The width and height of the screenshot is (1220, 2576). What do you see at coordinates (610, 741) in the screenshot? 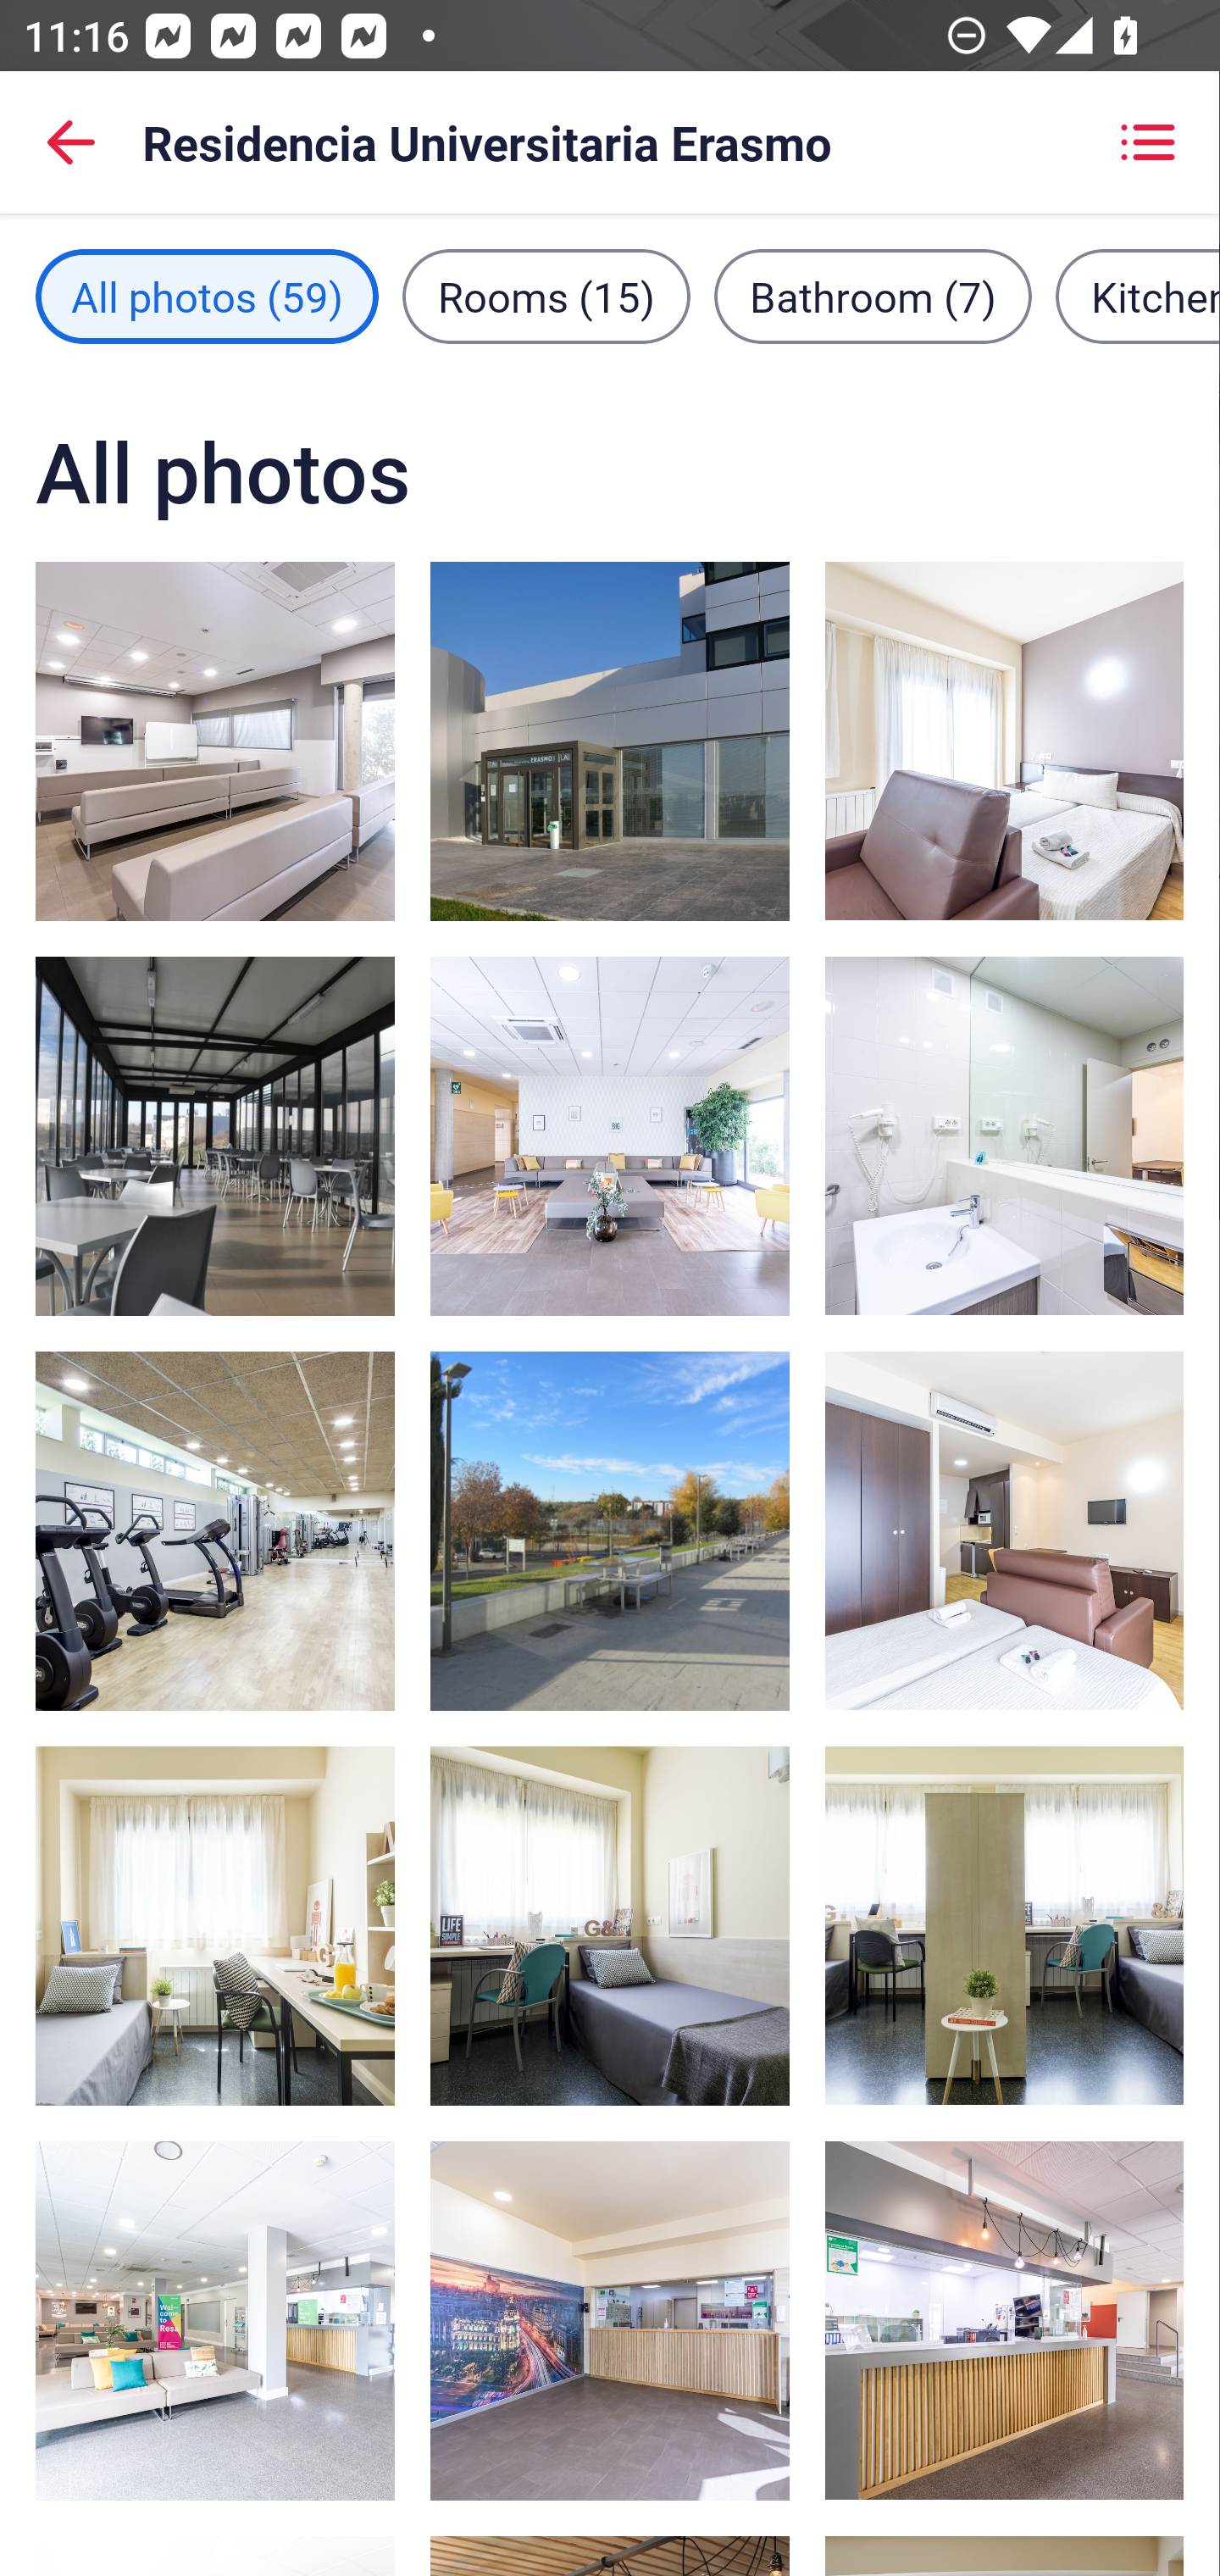
I see `Property entrance, image` at bounding box center [610, 741].